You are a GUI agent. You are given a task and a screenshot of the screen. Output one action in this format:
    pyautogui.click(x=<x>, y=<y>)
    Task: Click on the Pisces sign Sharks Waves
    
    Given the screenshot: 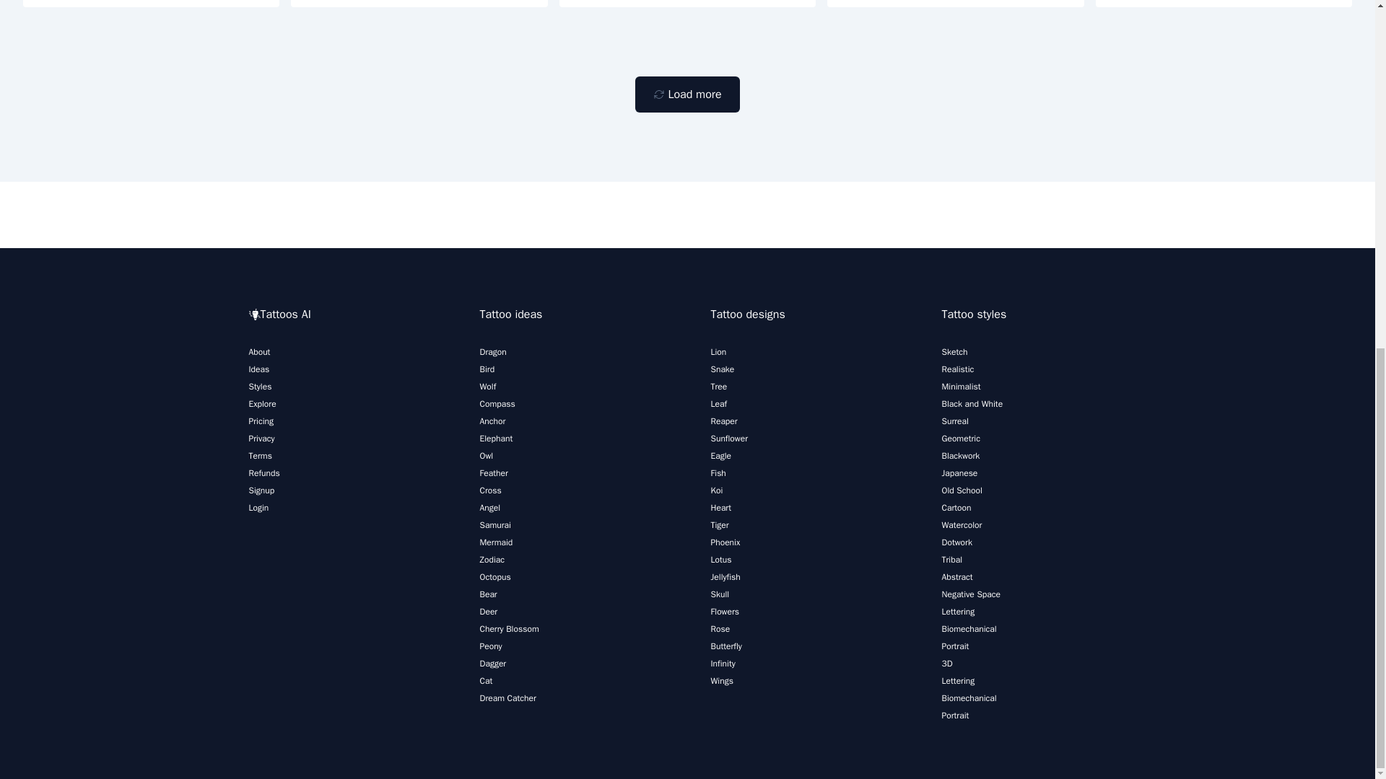 What is the action you would take?
    pyautogui.click(x=956, y=3)
    